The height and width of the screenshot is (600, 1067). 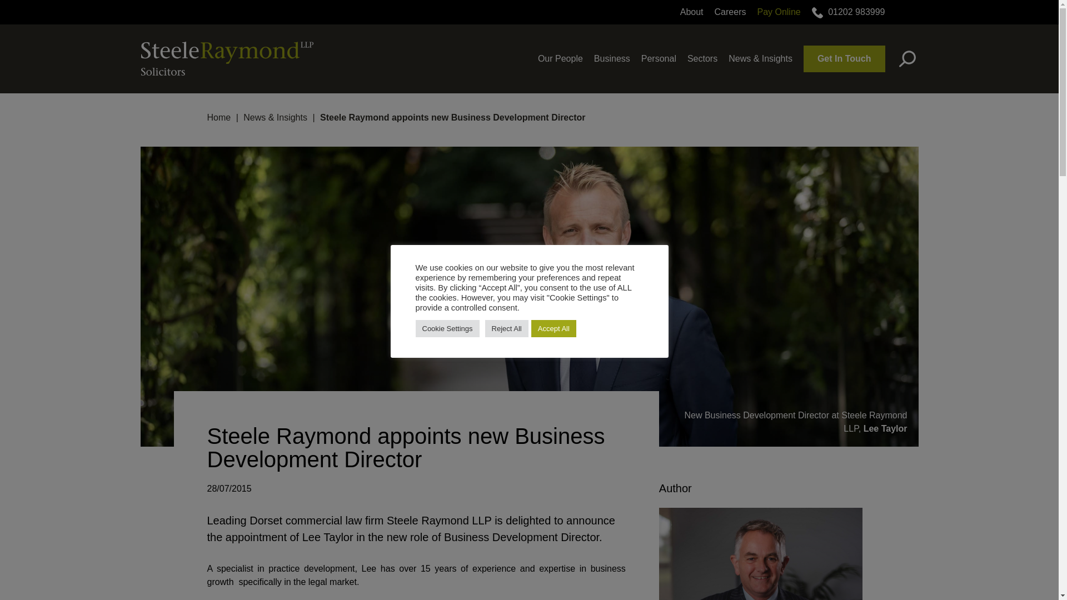 What do you see at coordinates (730, 12) in the screenshot?
I see `Careers` at bounding box center [730, 12].